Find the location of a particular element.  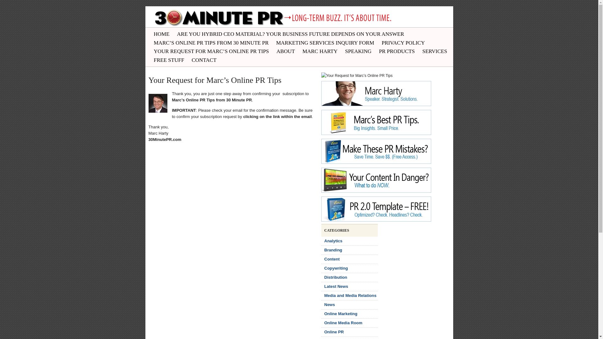

Media and Media Relations is located at coordinates (350, 296).